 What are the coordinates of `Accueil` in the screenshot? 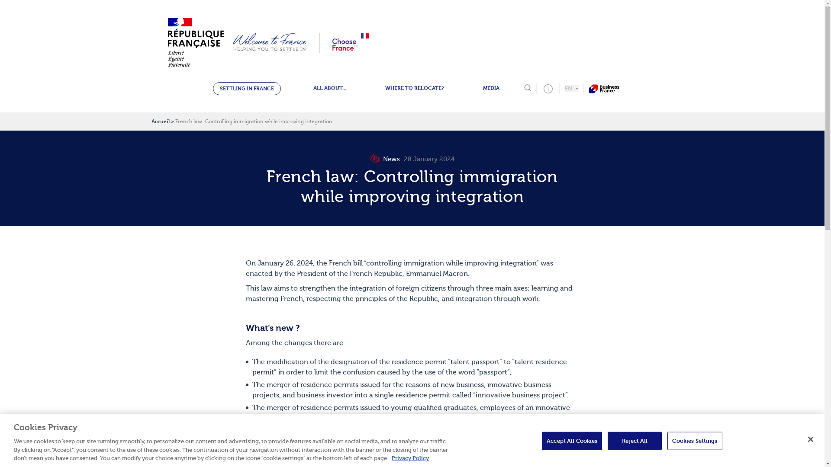 It's located at (160, 122).